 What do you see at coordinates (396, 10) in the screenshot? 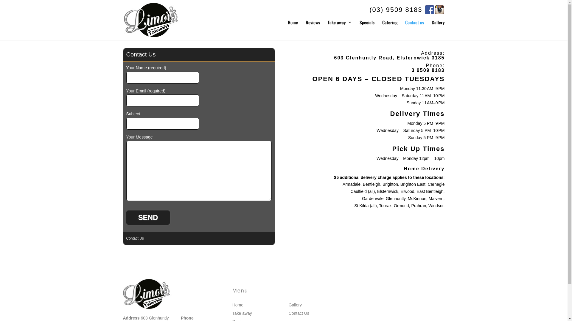
I see `(03) 9509 8183` at bounding box center [396, 10].